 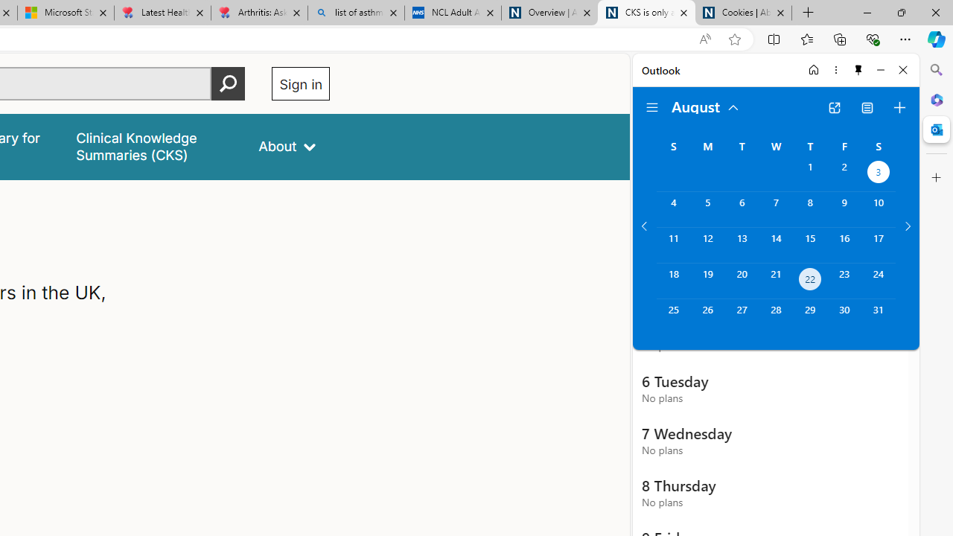 What do you see at coordinates (776, 245) in the screenshot?
I see `Wednesday, August 14, 2024. ` at bounding box center [776, 245].